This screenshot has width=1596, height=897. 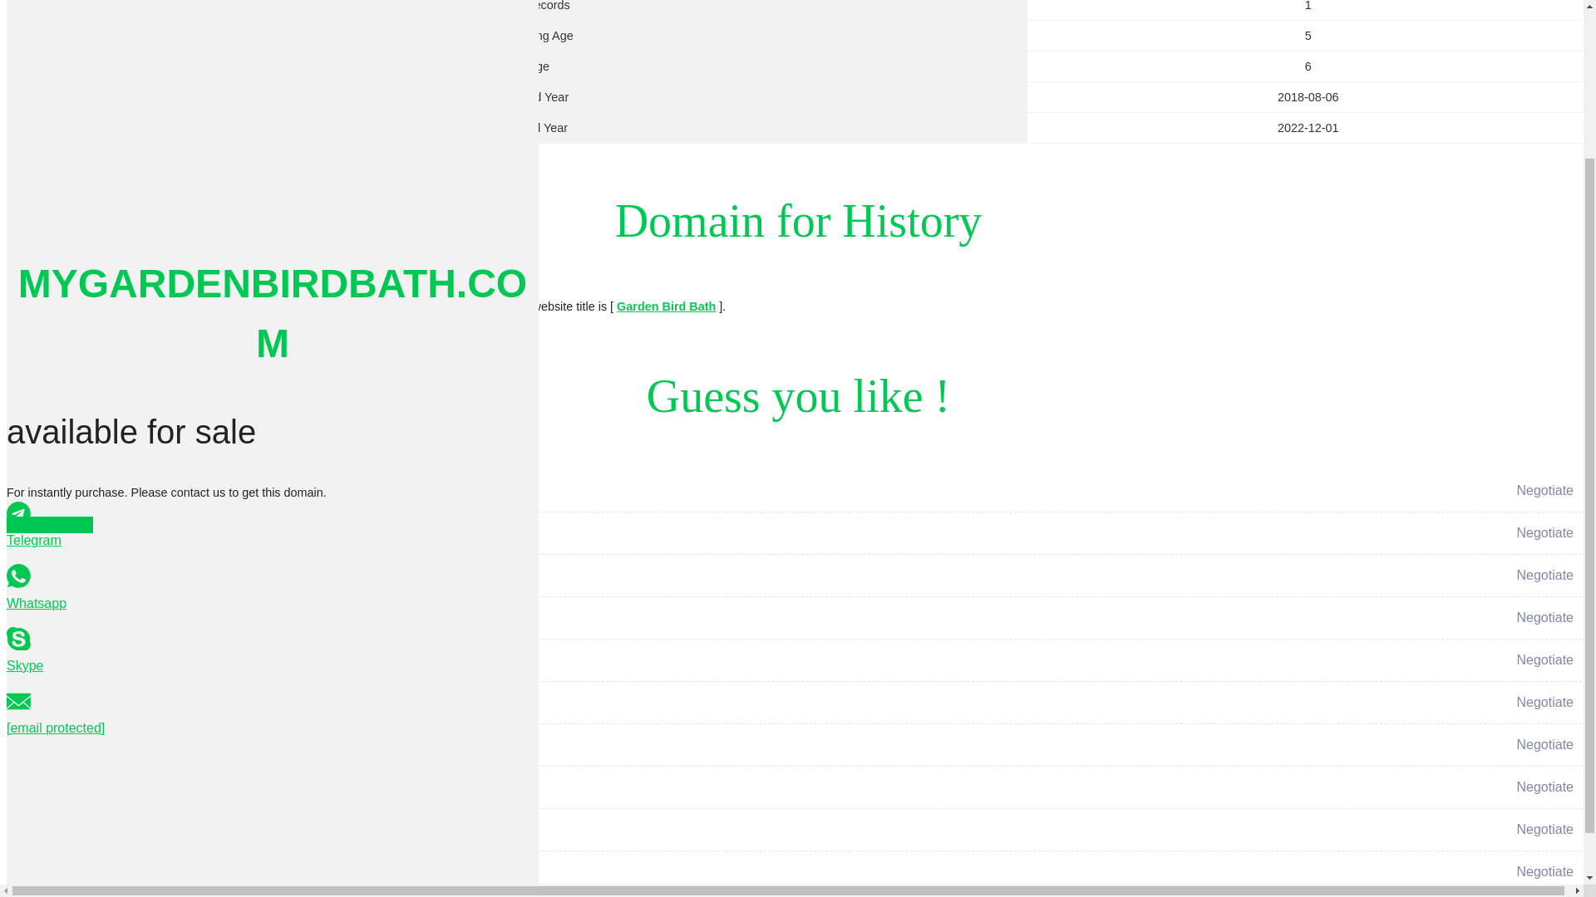 I want to click on Skype, so click(x=273, y=458).